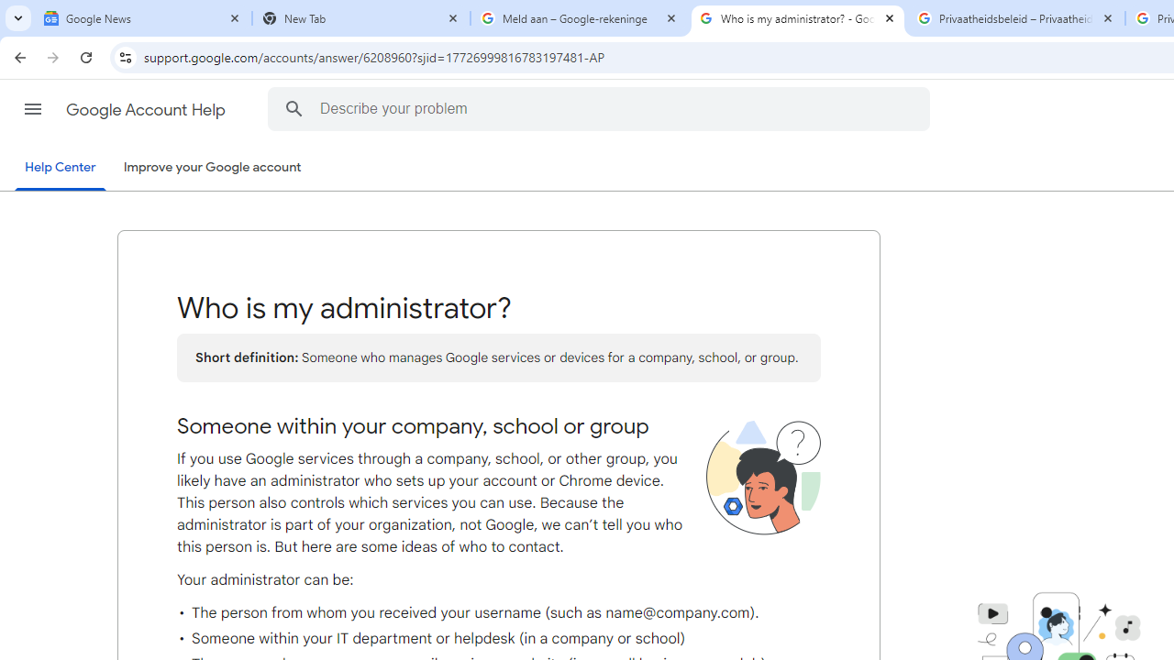  What do you see at coordinates (293, 108) in the screenshot?
I see `Search the Help Center` at bounding box center [293, 108].